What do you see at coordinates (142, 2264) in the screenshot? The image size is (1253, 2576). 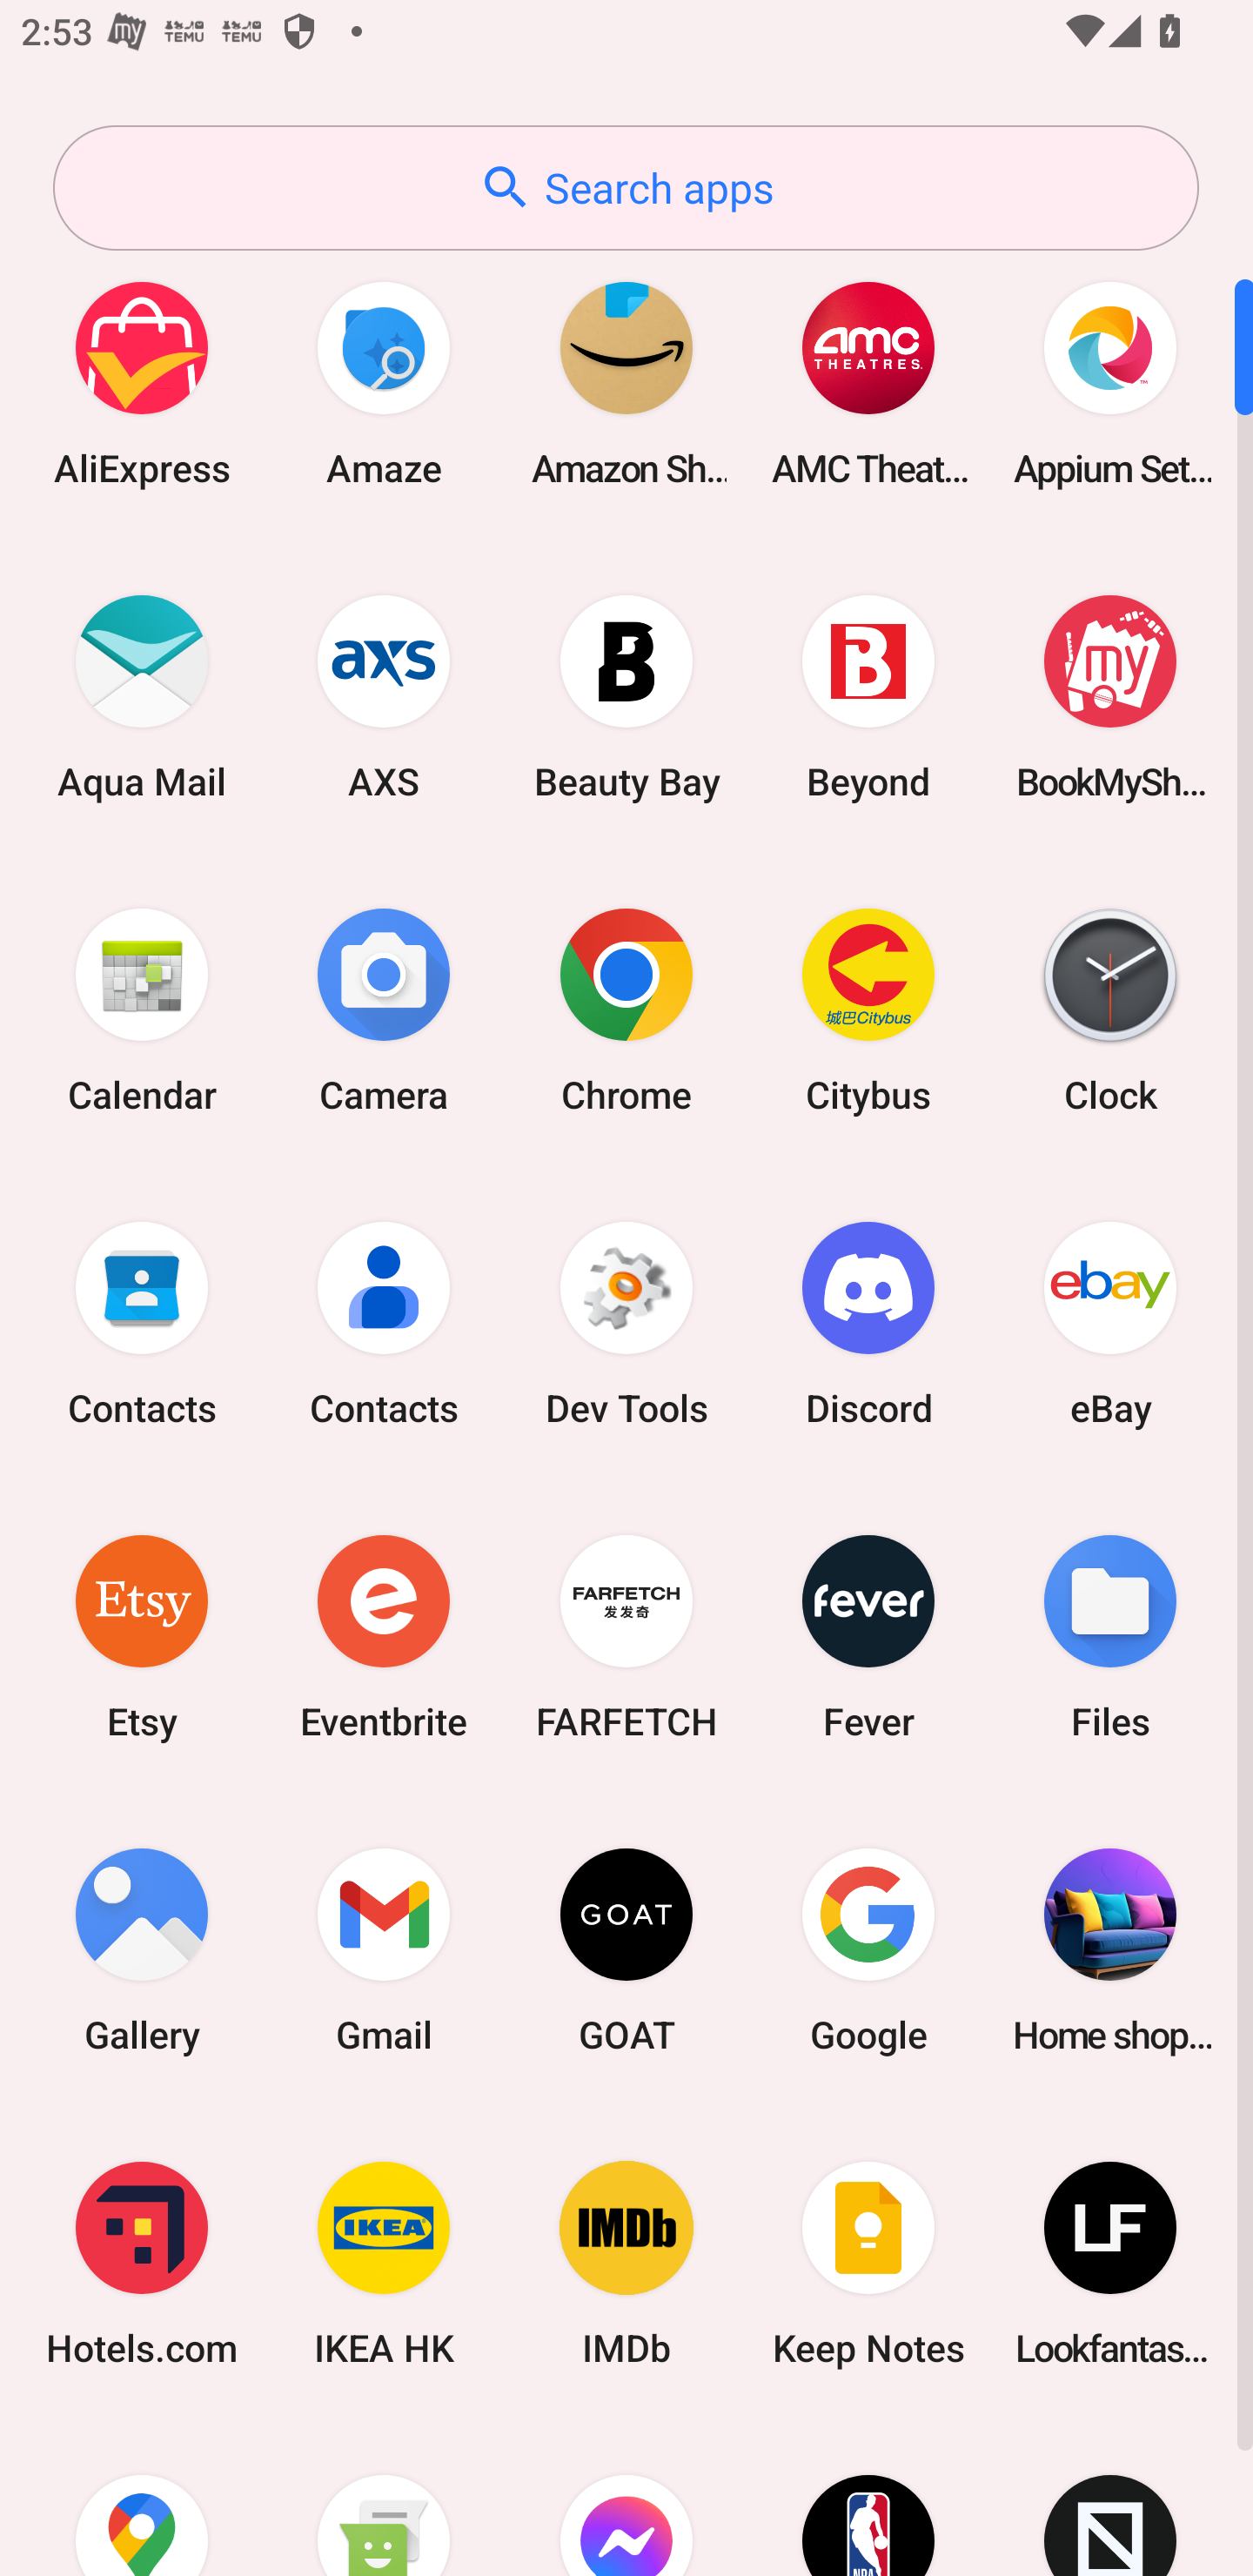 I see `Hotels.com` at bounding box center [142, 2264].